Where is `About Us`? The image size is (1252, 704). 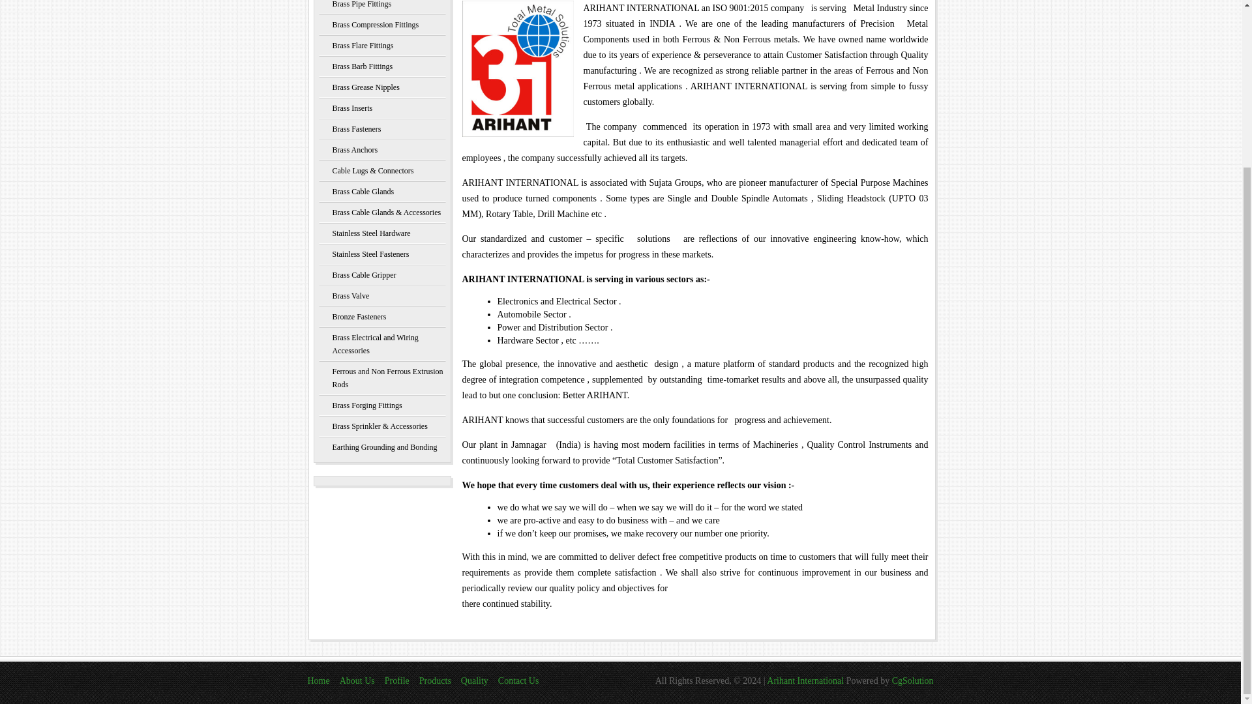
About Us is located at coordinates (357, 681).